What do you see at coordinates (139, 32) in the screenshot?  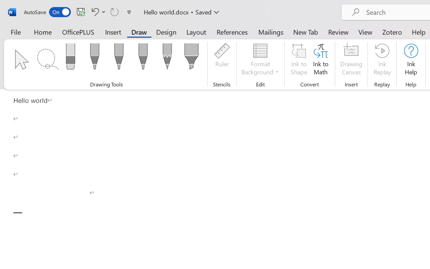 I see `Draw` at bounding box center [139, 32].